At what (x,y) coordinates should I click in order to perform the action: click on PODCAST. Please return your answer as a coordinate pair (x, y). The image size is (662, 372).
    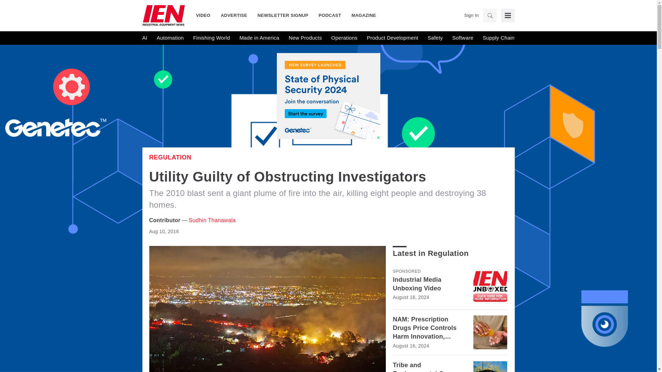
    Looking at the image, I should click on (330, 15).